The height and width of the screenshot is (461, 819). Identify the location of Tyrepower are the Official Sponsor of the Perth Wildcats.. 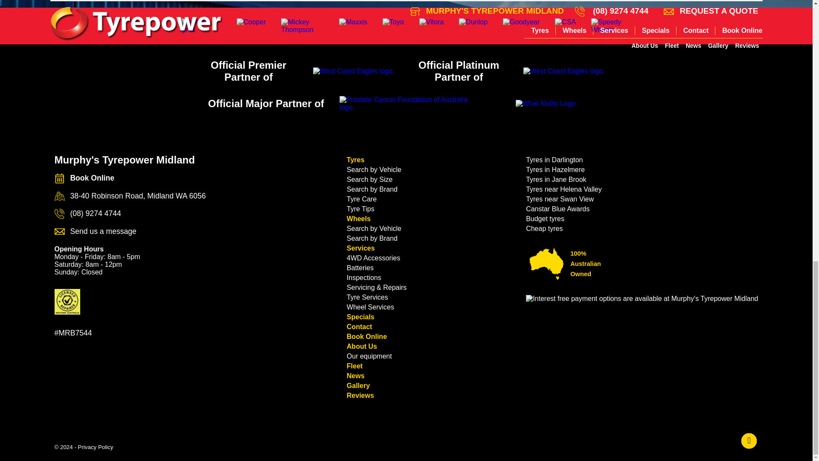
(564, 71).